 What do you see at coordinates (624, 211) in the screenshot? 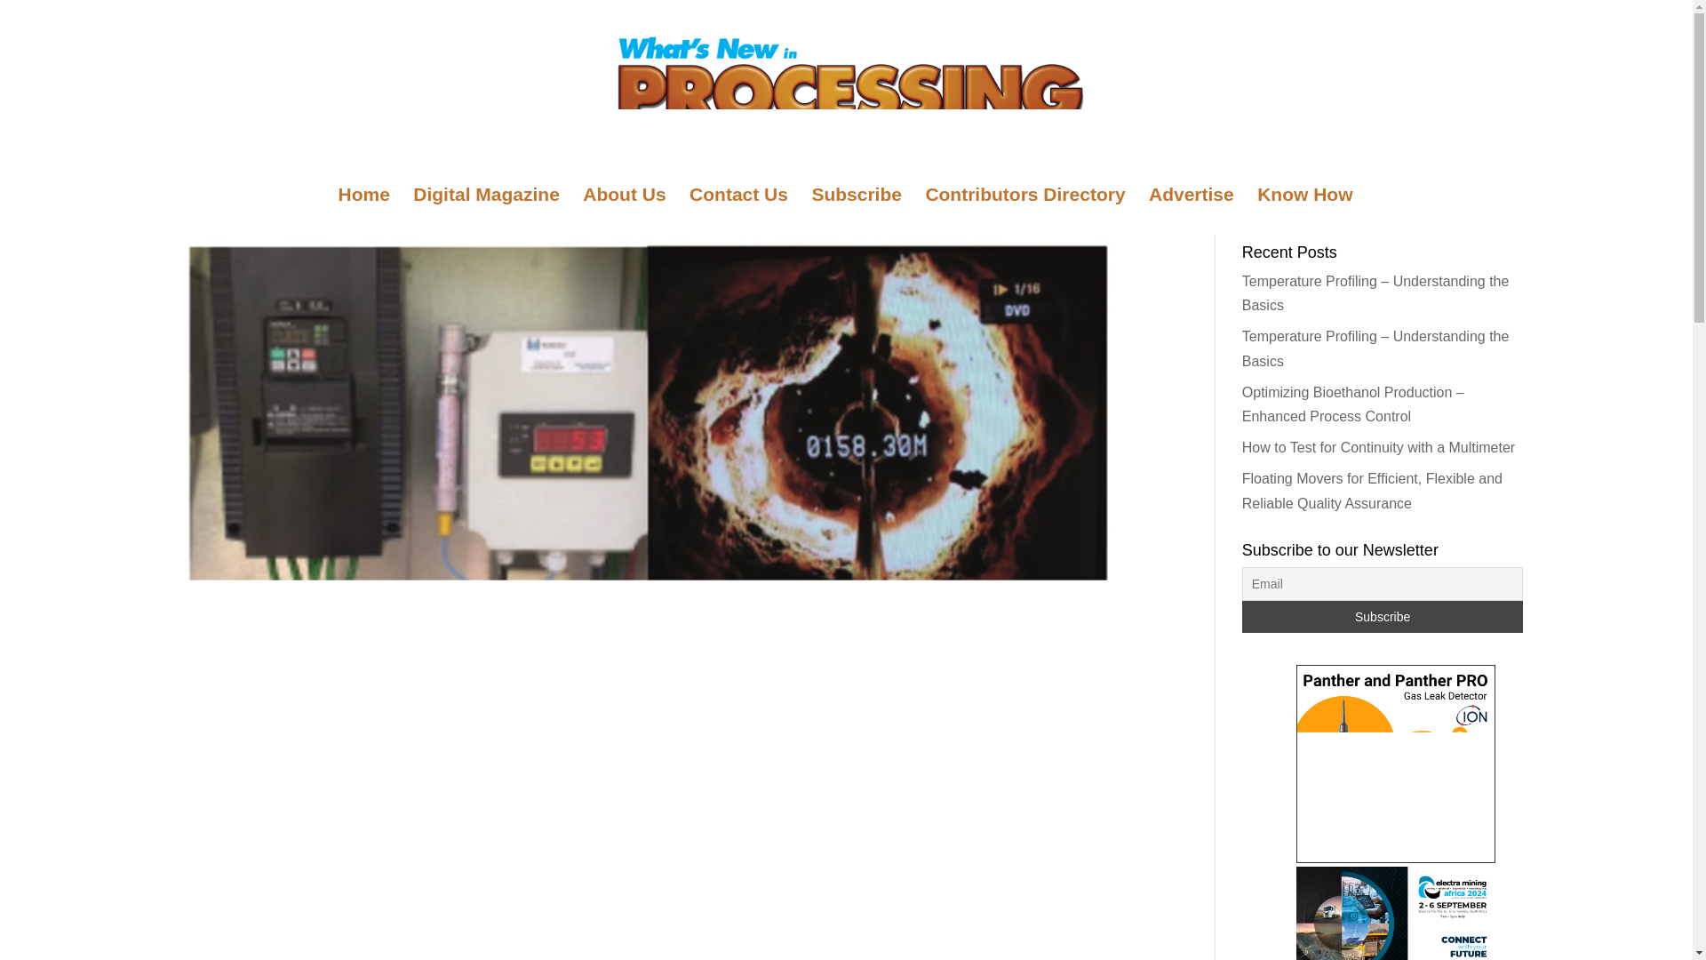
I see `About Us` at bounding box center [624, 211].